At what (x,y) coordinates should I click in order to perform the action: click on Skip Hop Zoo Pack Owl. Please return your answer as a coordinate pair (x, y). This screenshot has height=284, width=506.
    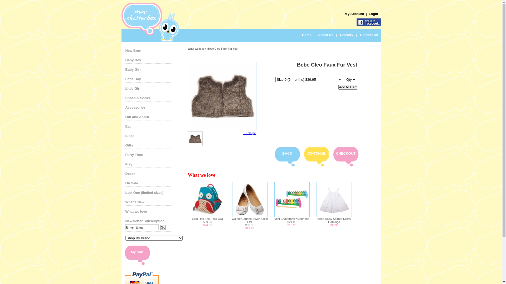
    Looking at the image, I should click on (207, 216).